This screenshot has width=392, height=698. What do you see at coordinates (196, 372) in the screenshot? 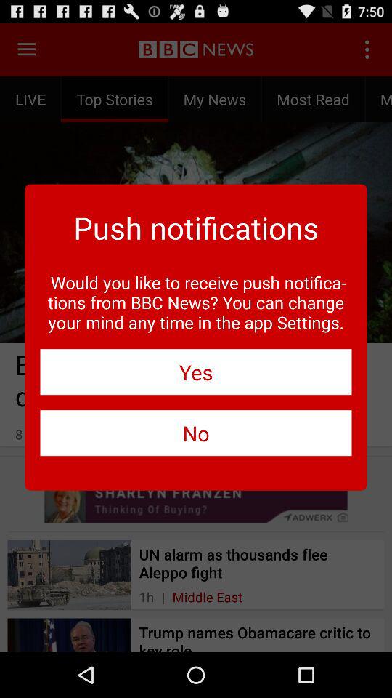
I see `tap yes` at bounding box center [196, 372].